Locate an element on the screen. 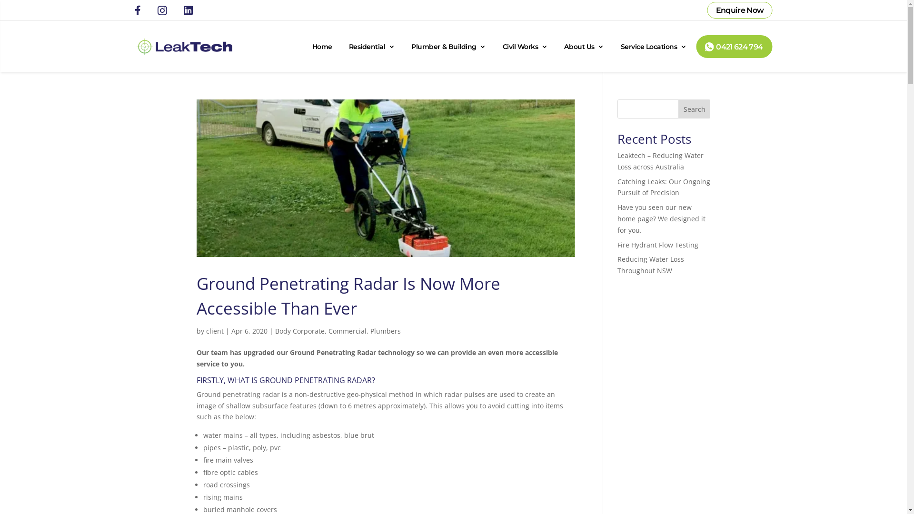  Home is located at coordinates (322, 47).